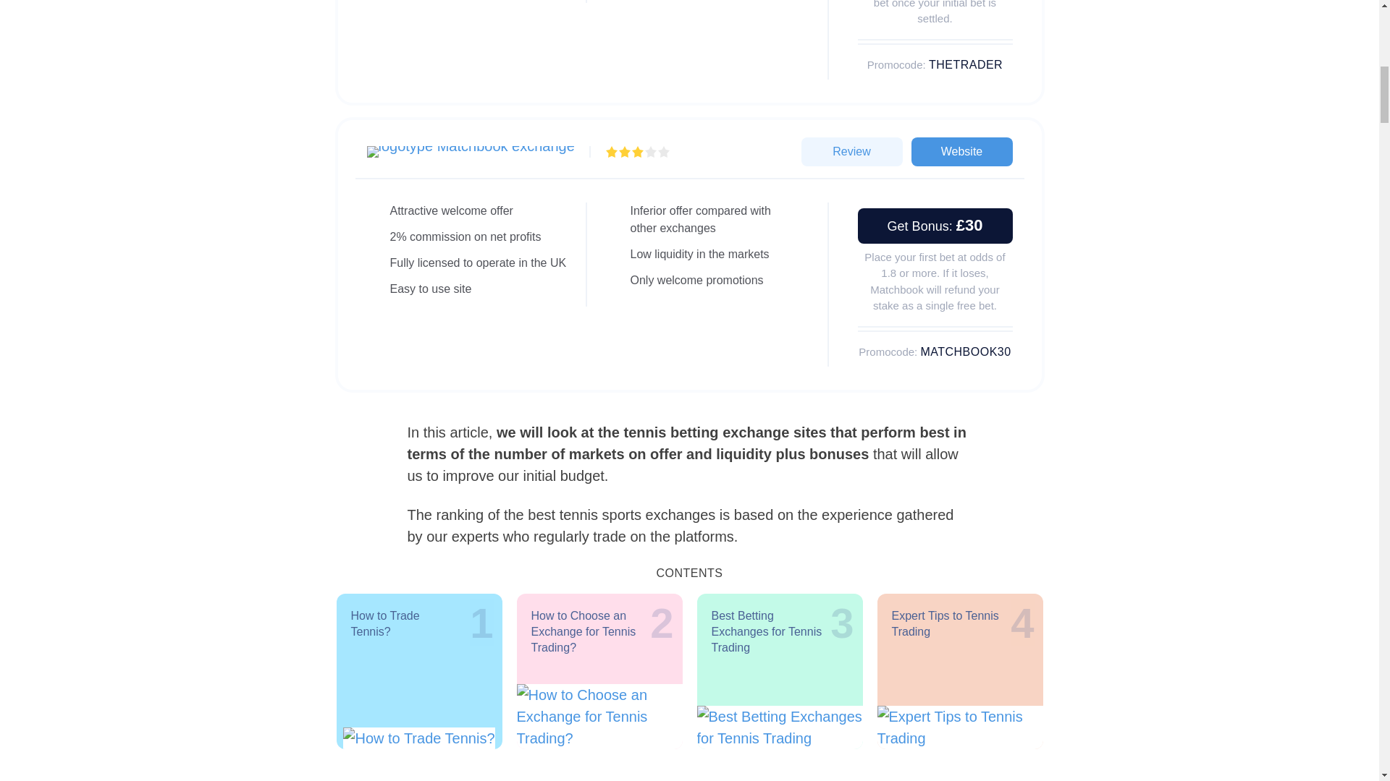 The width and height of the screenshot is (1390, 781). I want to click on Website, so click(599, 670).